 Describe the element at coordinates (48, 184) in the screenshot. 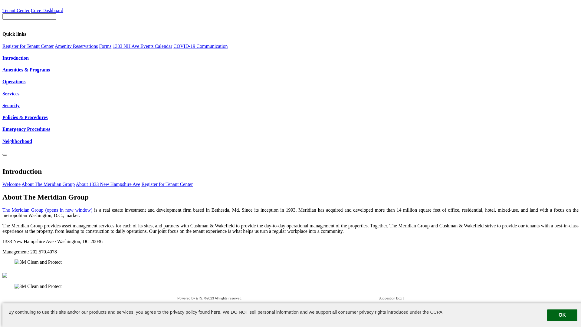

I see `About The Meridian Group` at that location.